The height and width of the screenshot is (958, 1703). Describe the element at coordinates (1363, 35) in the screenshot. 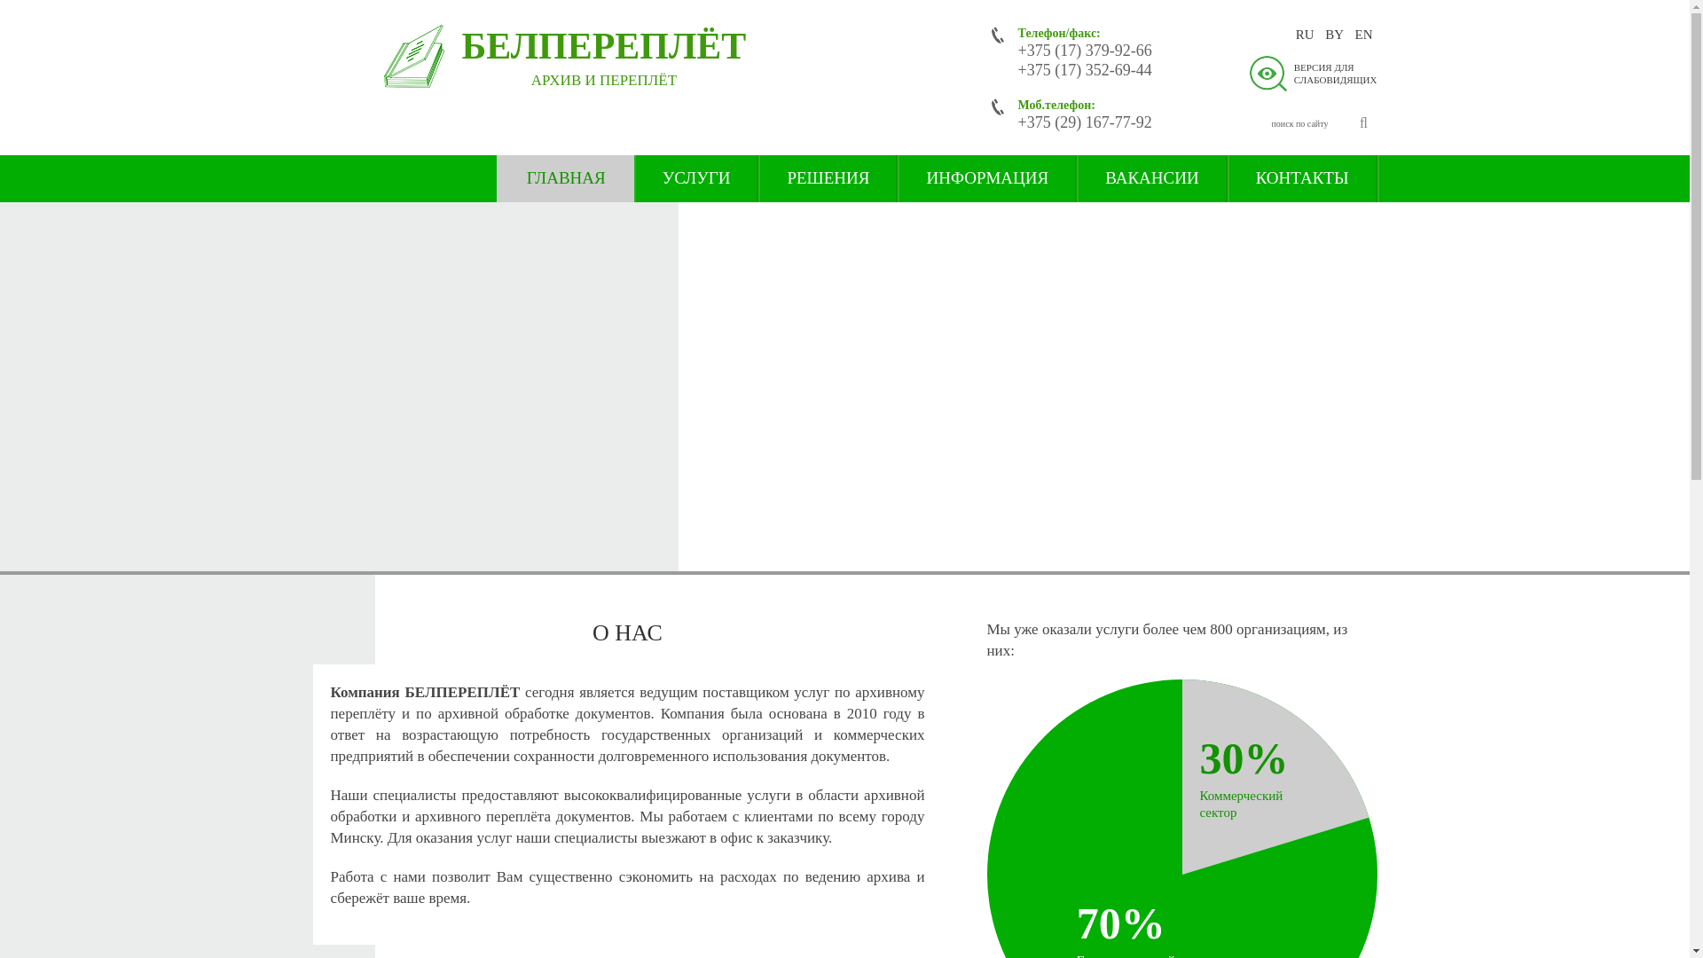

I see `EN` at that location.